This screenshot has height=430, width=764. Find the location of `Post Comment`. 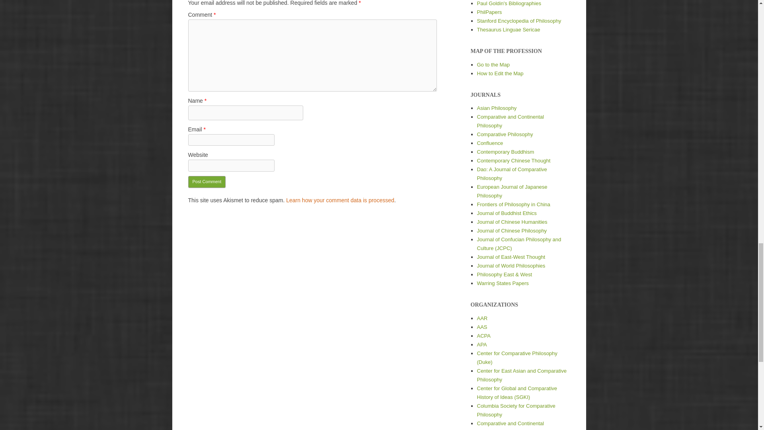

Post Comment is located at coordinates (207, 182).